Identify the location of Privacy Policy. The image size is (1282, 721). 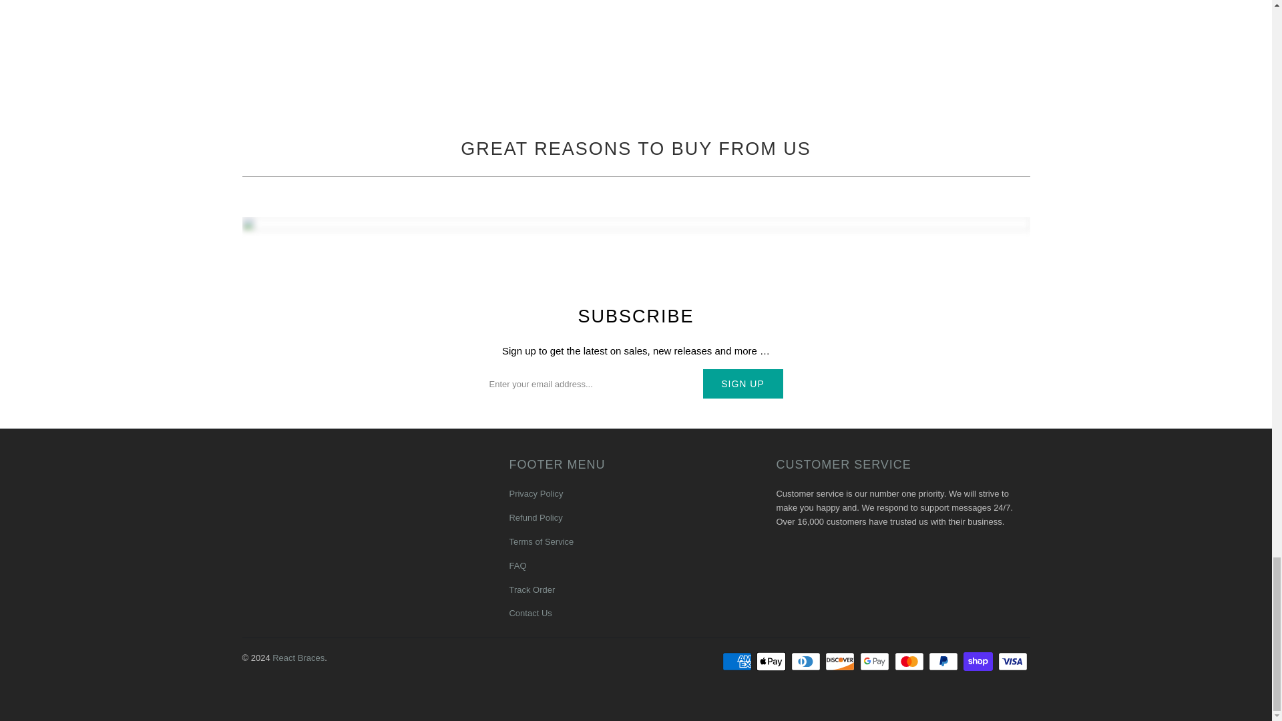
(536, 494).